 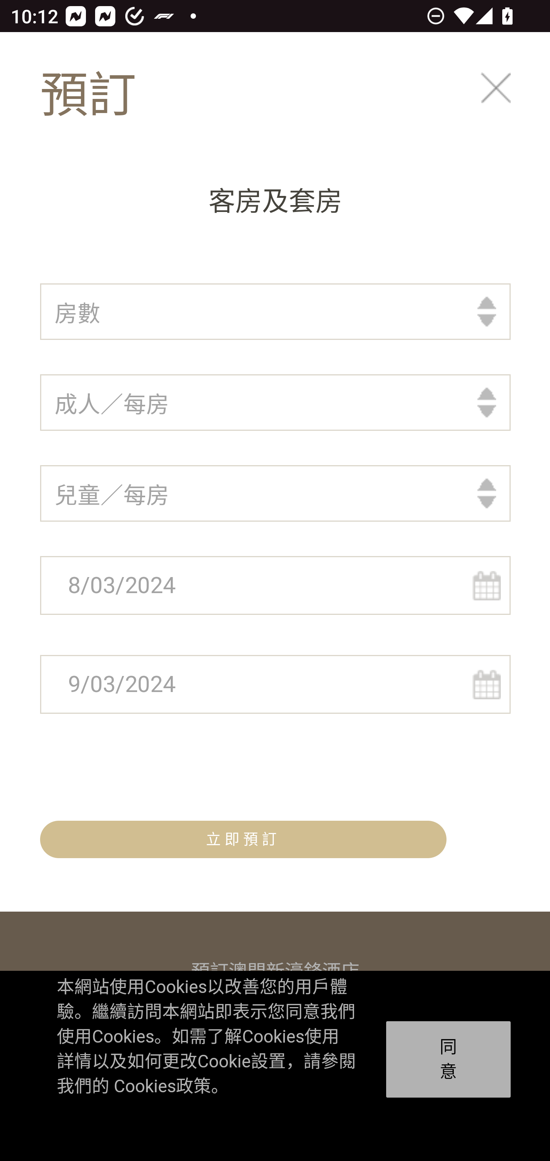 I want to click on 8/03/2024, so click(x=276, y=586).